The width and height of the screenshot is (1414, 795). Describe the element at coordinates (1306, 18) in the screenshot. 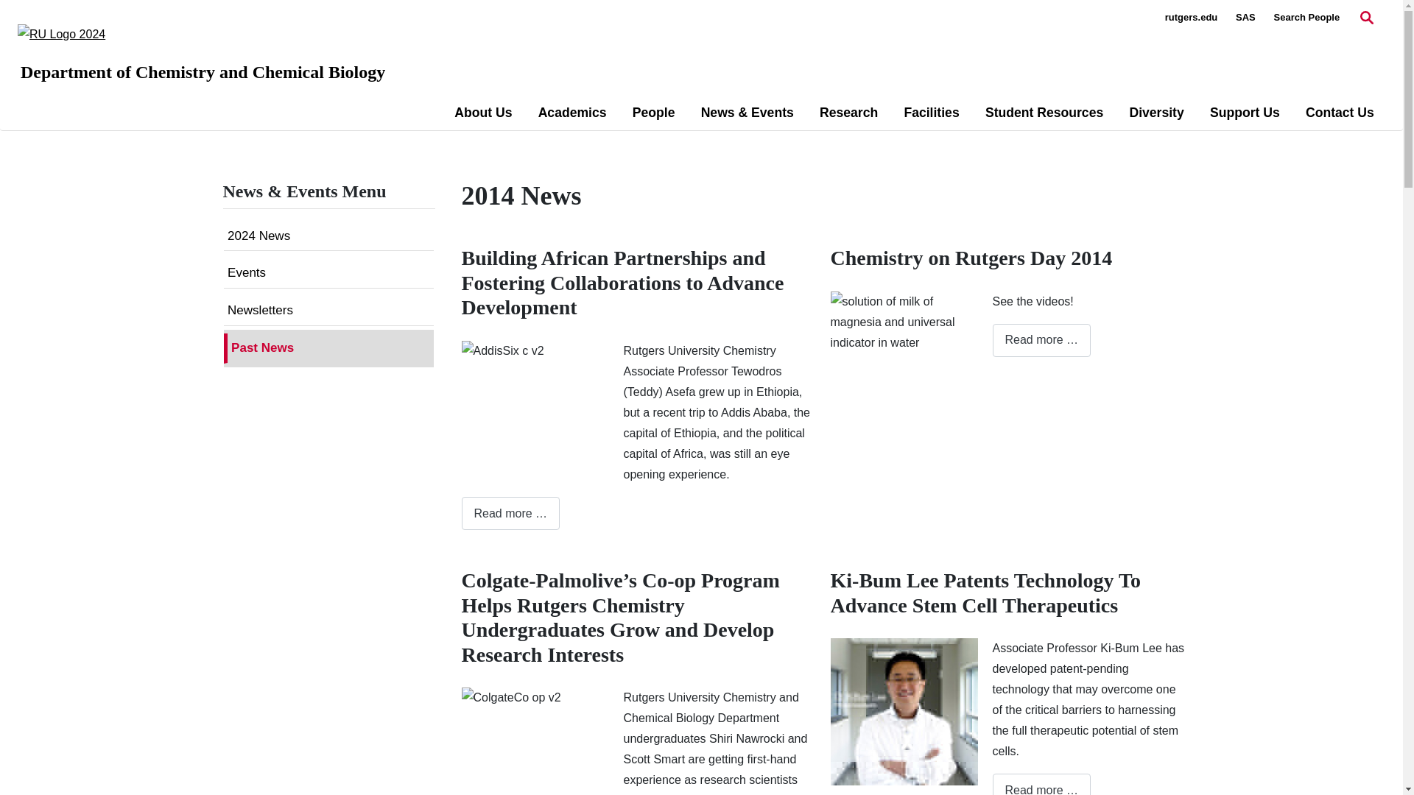

I see `Search People` at that location.